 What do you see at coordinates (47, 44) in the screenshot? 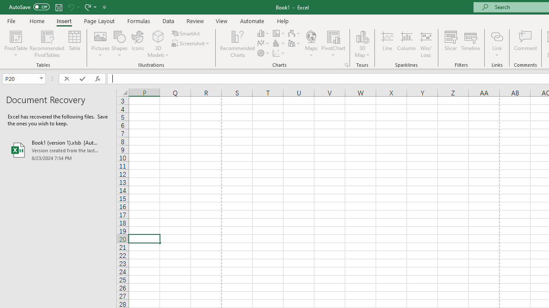
I see `Recommended PivotTables` at bounding box center [47, 44].